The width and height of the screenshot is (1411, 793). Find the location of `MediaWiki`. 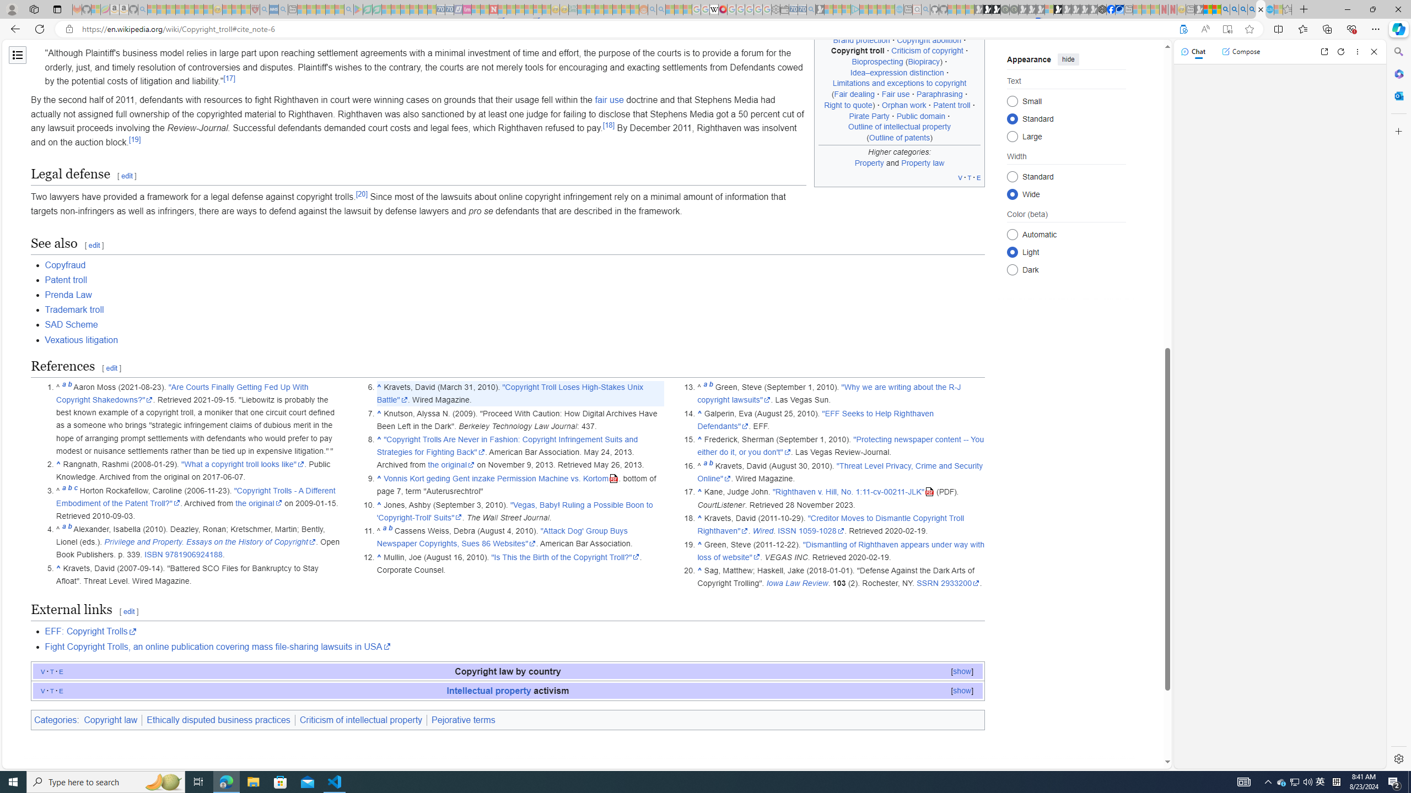

MediaWiki is located at coordinates (723, 9).